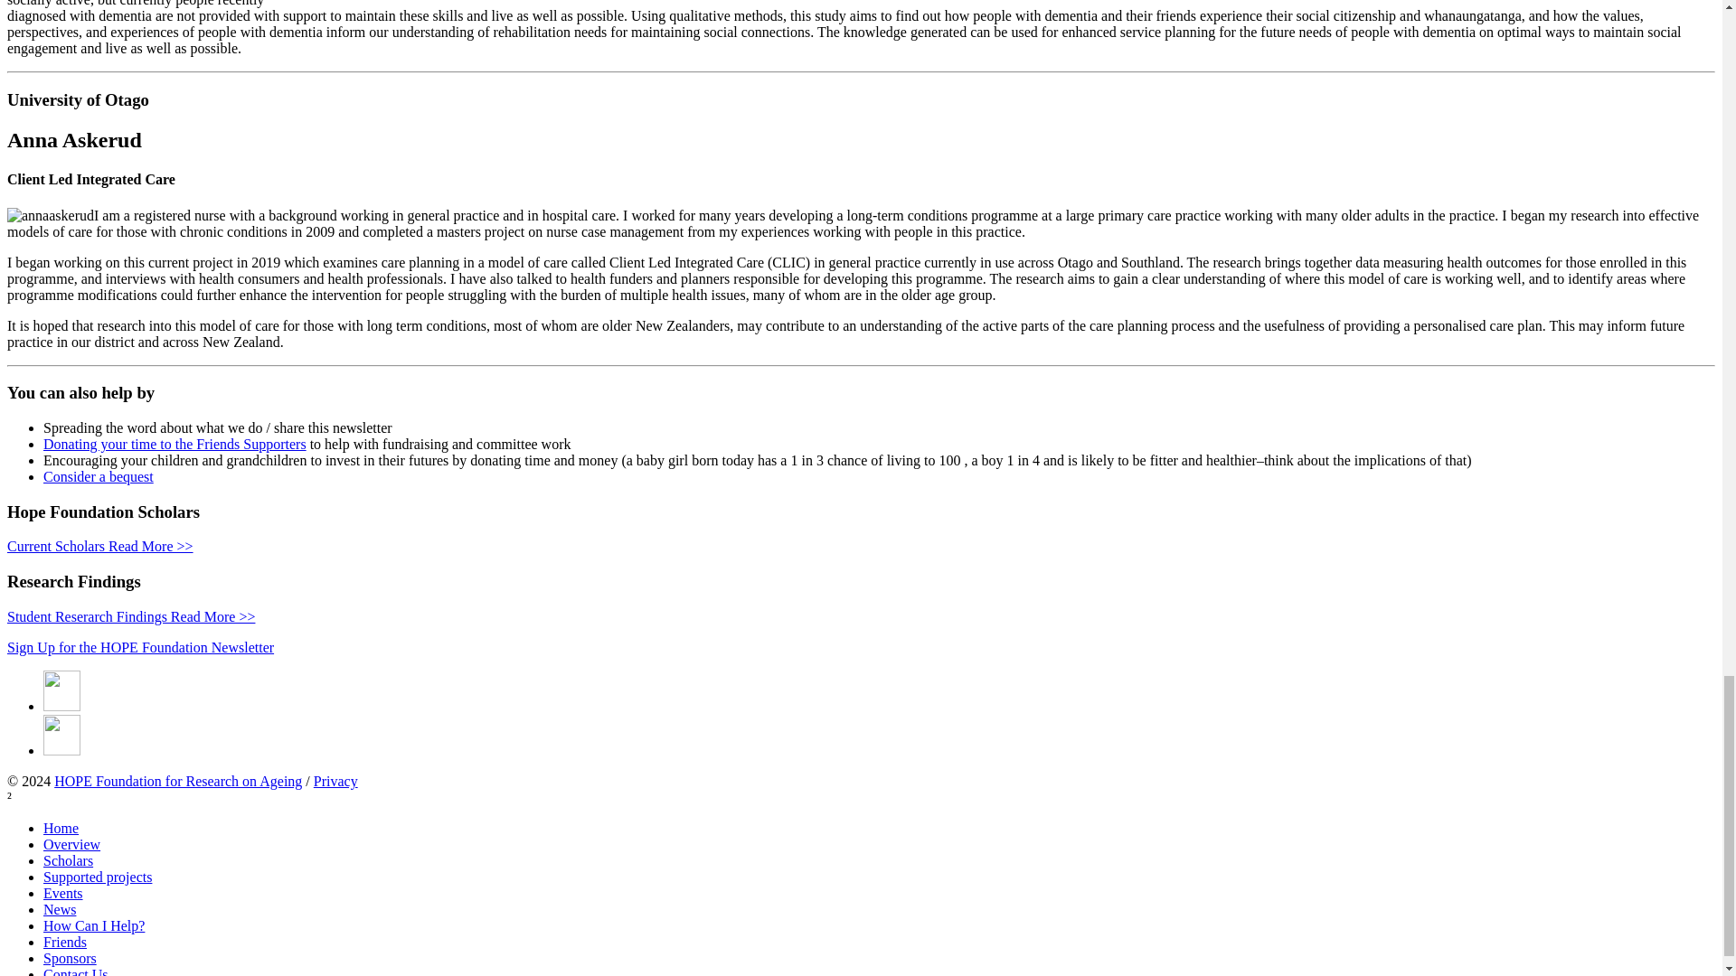 This screenshot has width=1736, height=976. I want to click on News, so click(60, 909).